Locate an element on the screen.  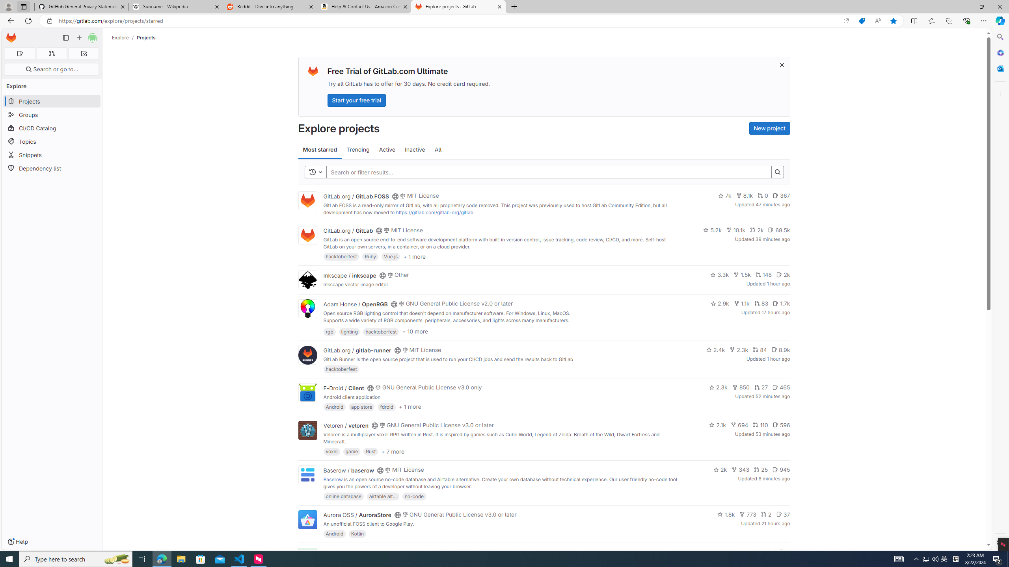
8.1k is located at coordinates (744, 196).